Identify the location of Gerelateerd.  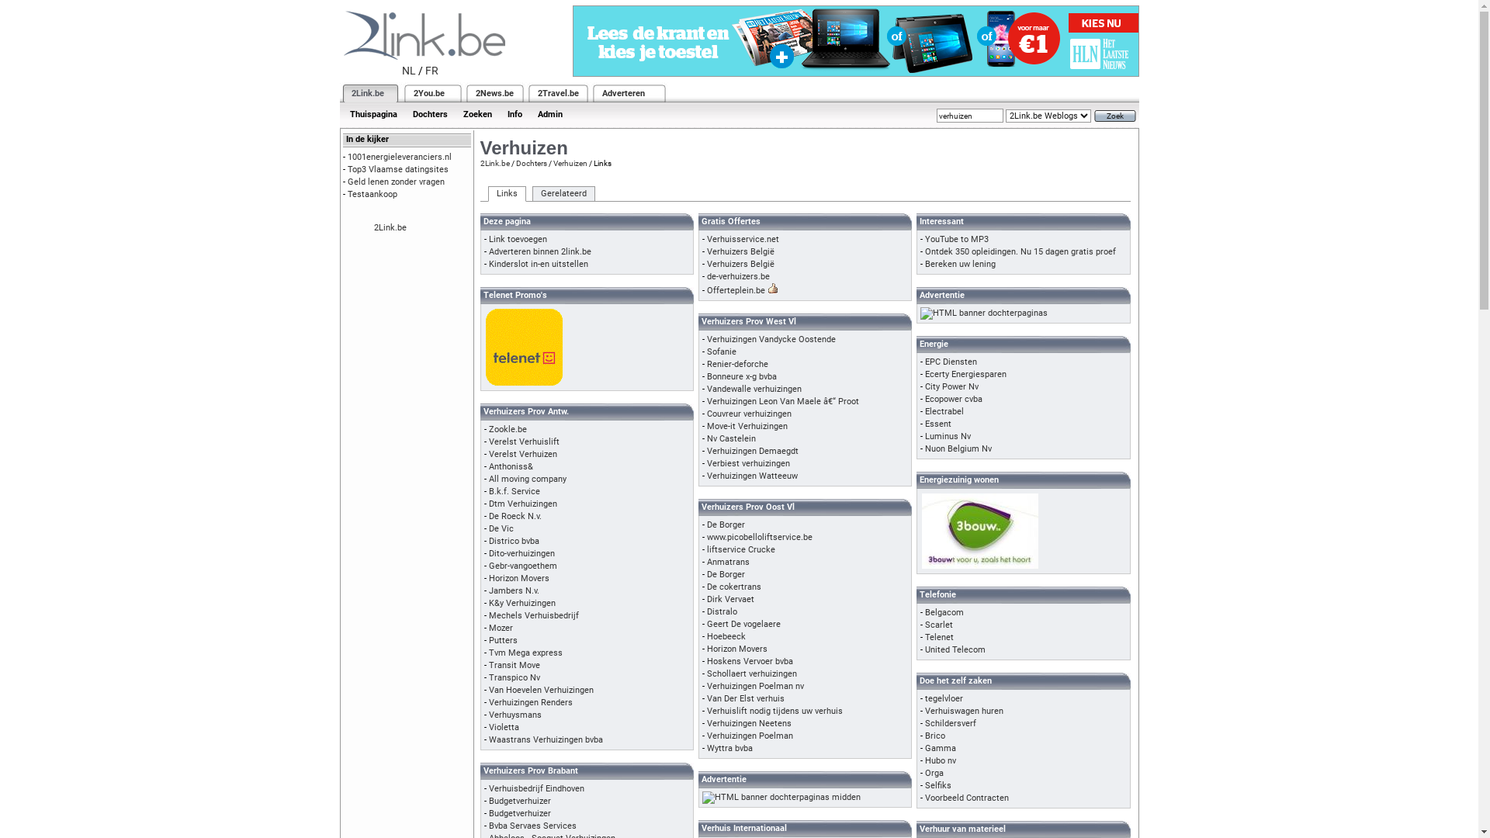
(563, 194).